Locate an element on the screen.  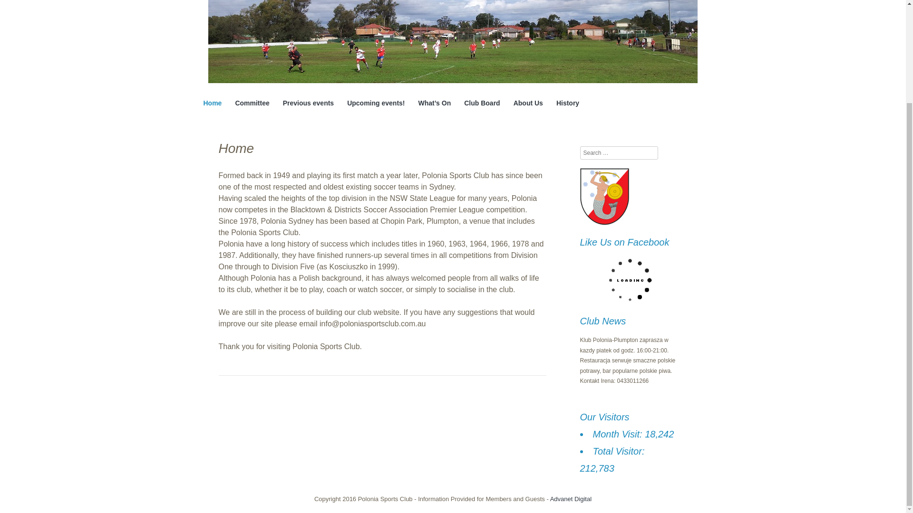
About Us is located at coordinates (528, 103).